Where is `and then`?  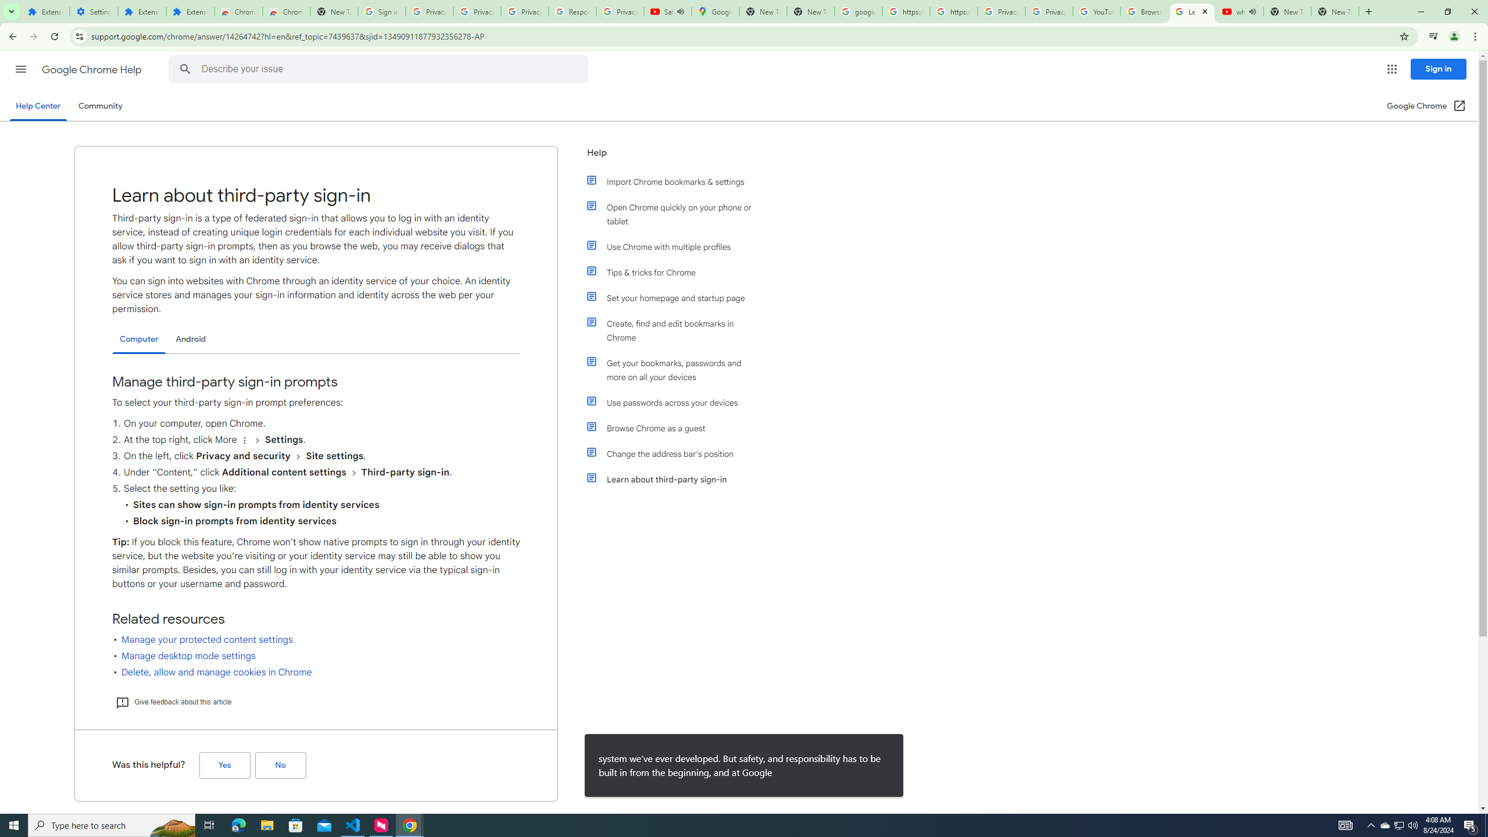 and then is located at coordinates (353, 473).